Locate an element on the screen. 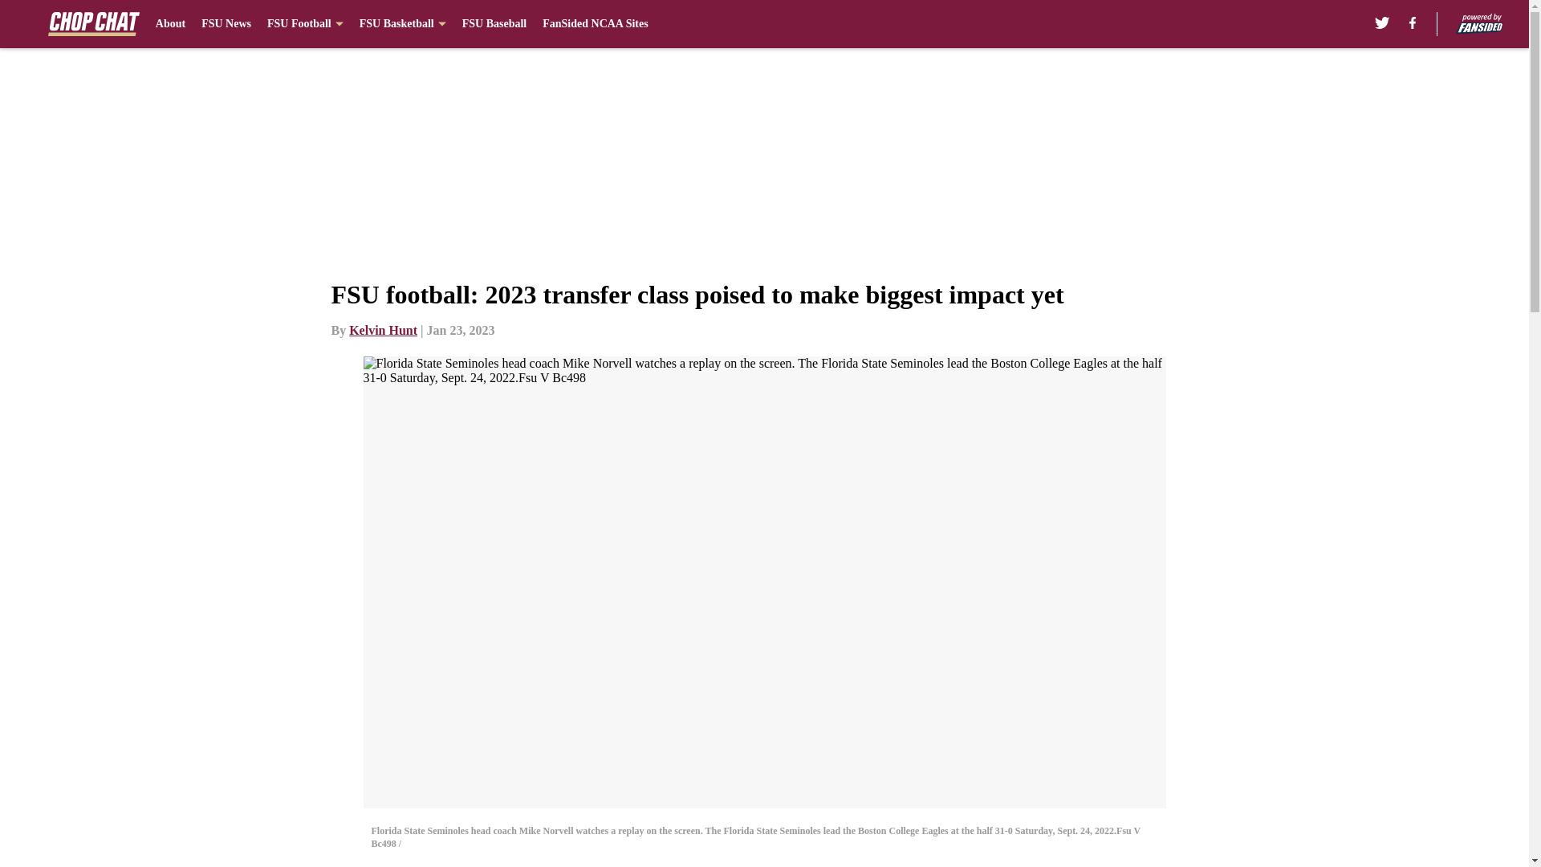  About is located at coordinates (170, 24).